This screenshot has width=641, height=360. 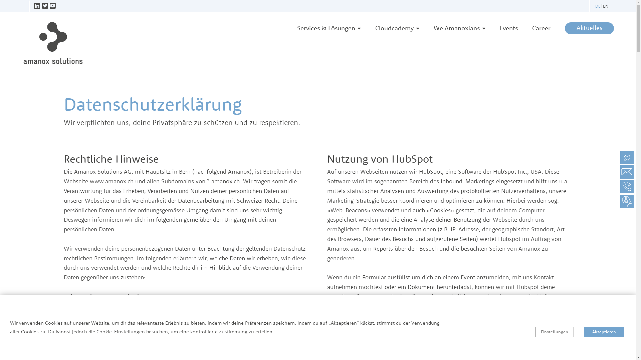 I want to click on Einstellungen, so click(x=555, y=332).